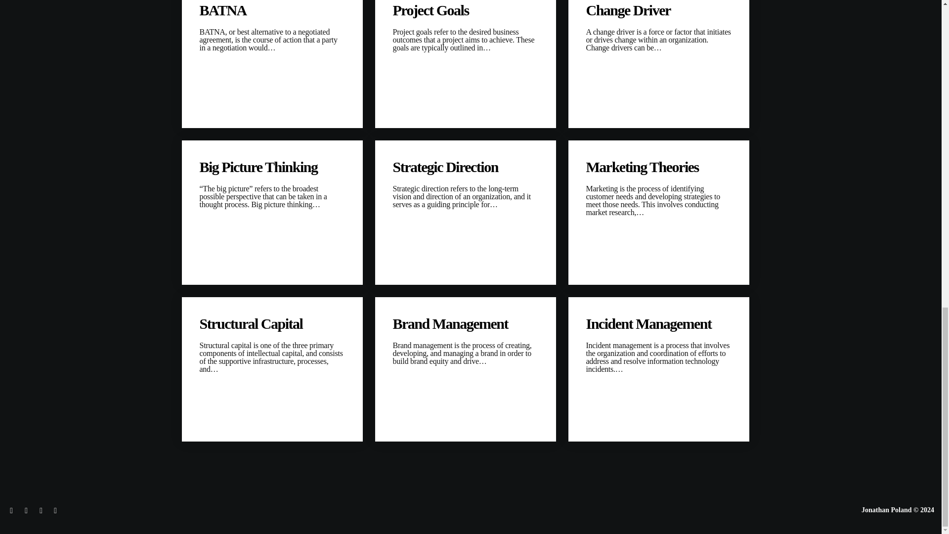 The width and height of the screenshot is (949, 534). What do you see at coordinates (465, 323) in the screenshot?
I see `Brand Management` at bounding box center [465, 323].